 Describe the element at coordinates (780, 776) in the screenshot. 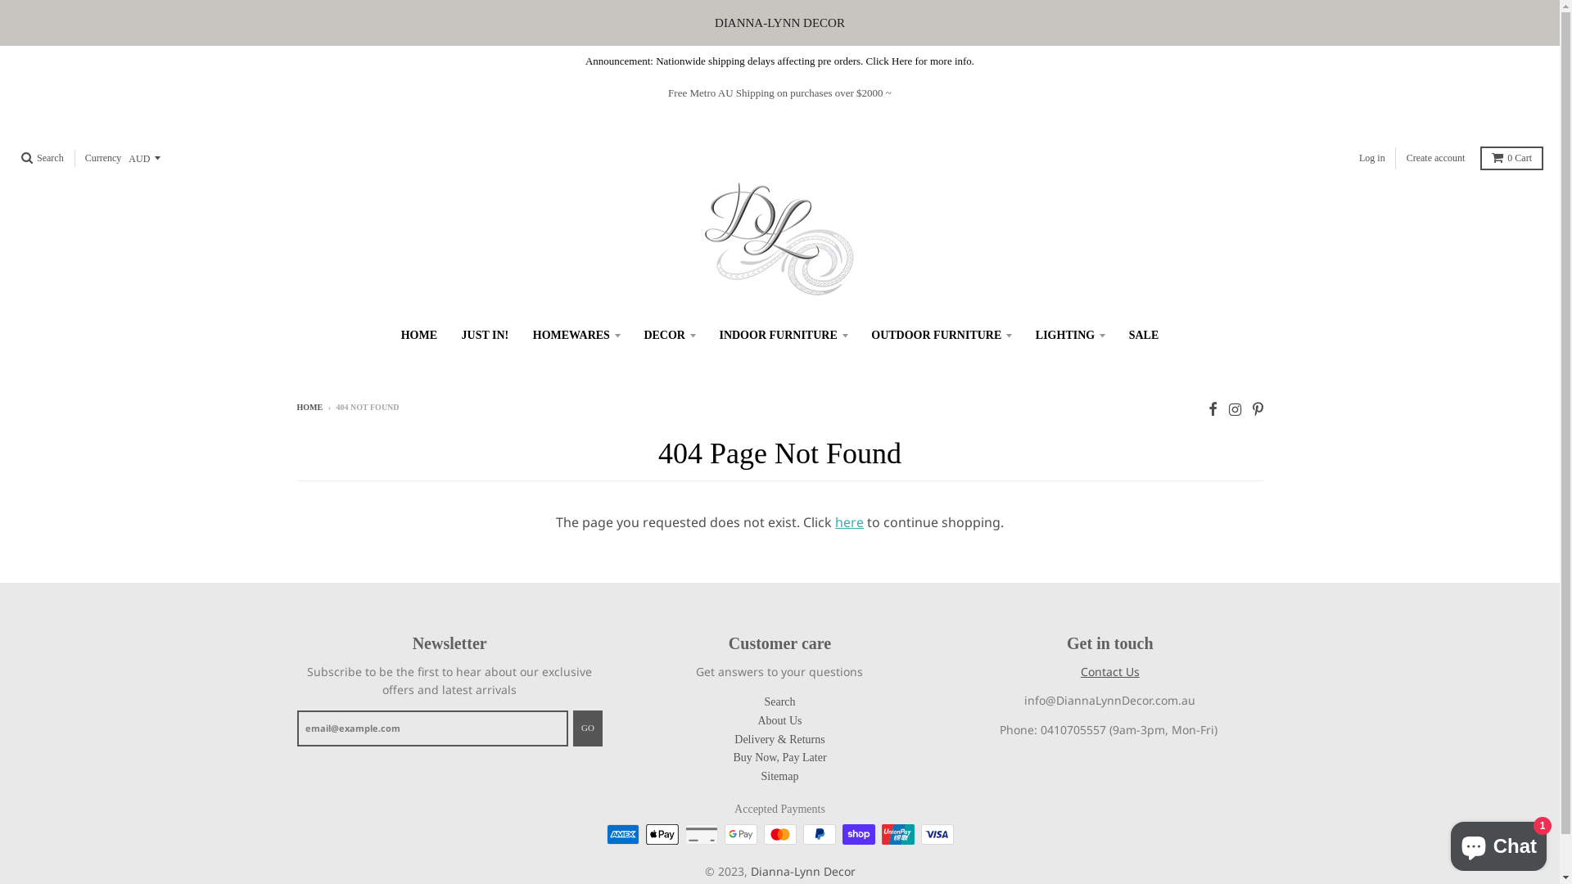

I see `Sitemap` at that location.